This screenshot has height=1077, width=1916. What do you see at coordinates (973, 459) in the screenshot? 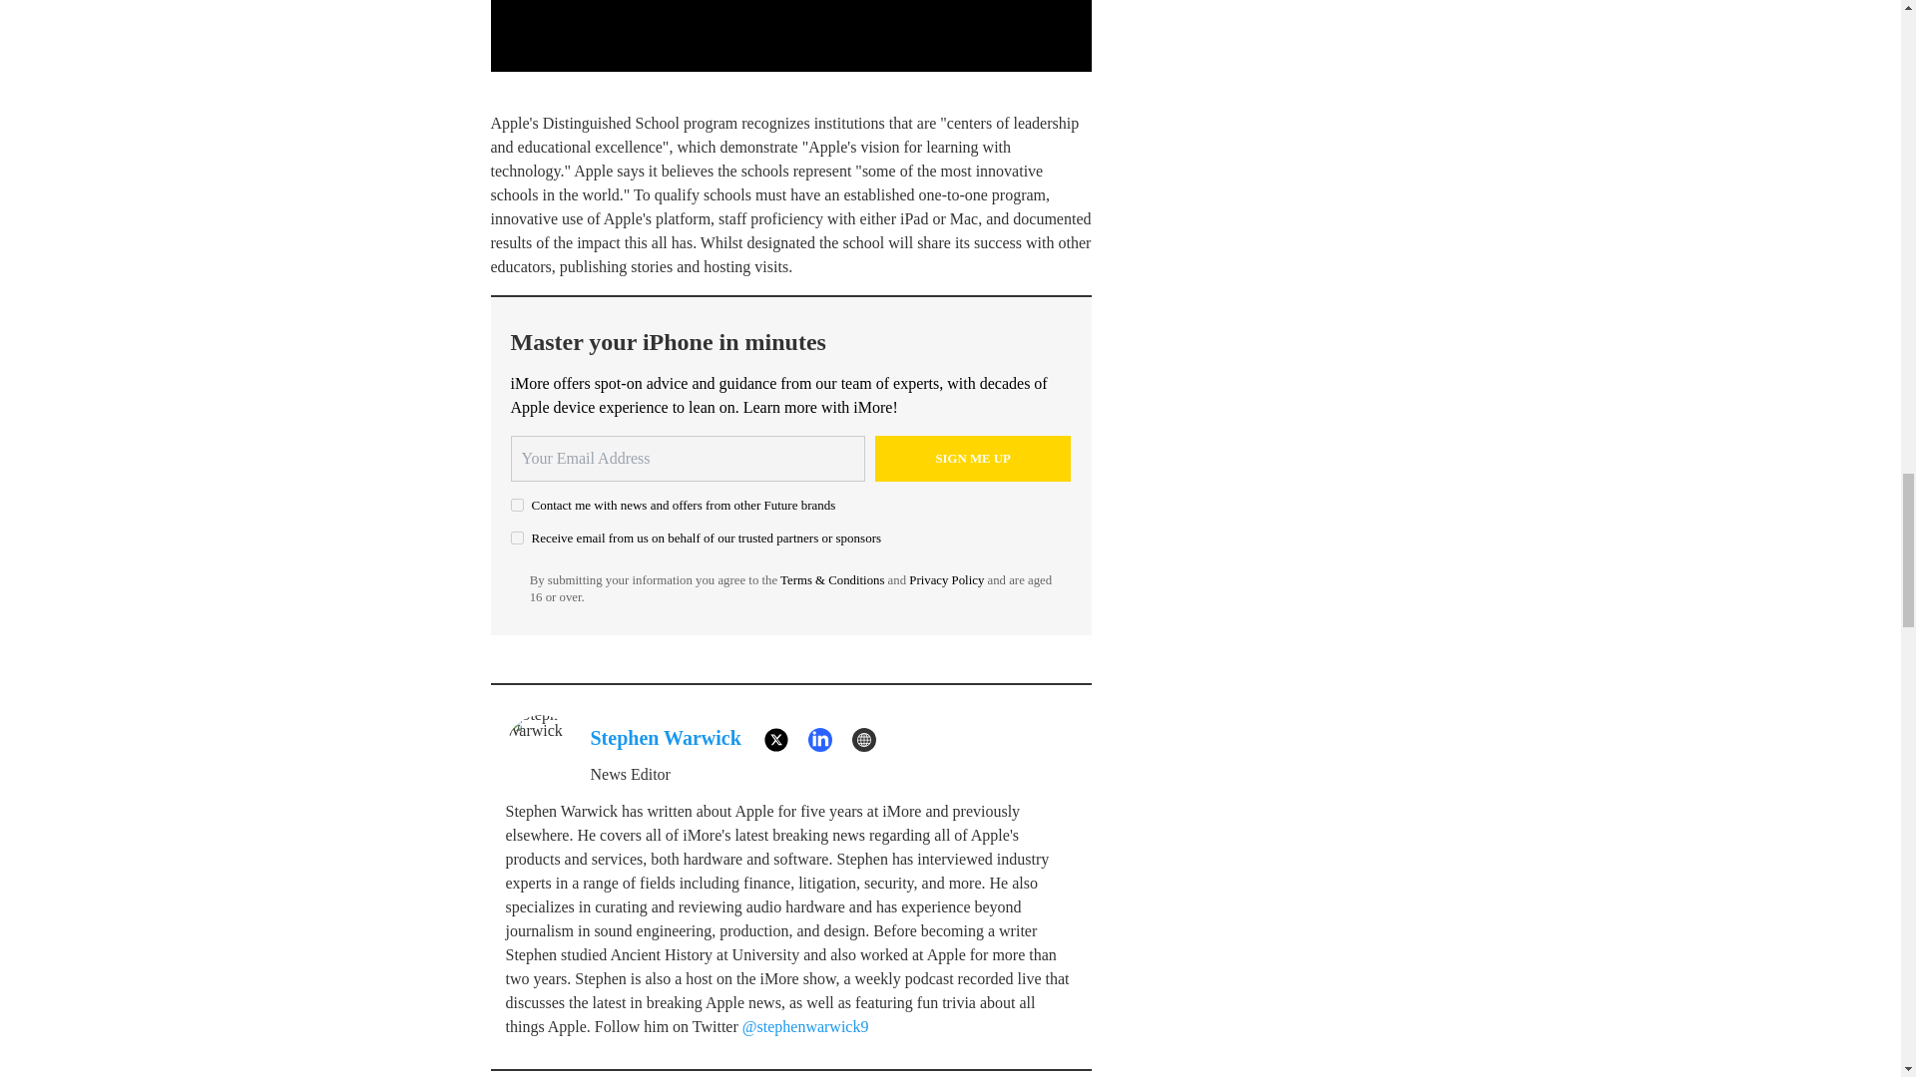
I see `Sign me up` at bounding box center [973, 459].